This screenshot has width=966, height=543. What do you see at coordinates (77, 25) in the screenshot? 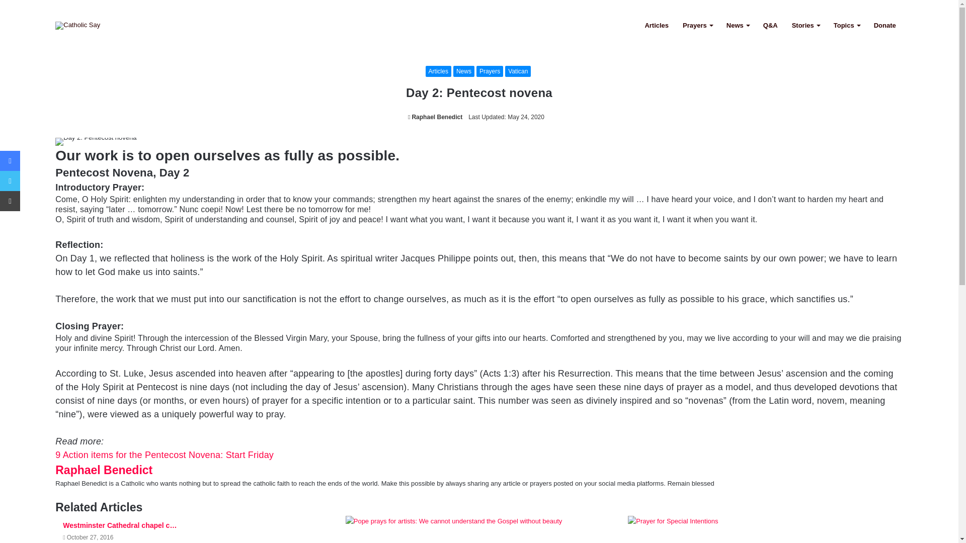
I see `Catholic Say` at bounding box center [77, 25].